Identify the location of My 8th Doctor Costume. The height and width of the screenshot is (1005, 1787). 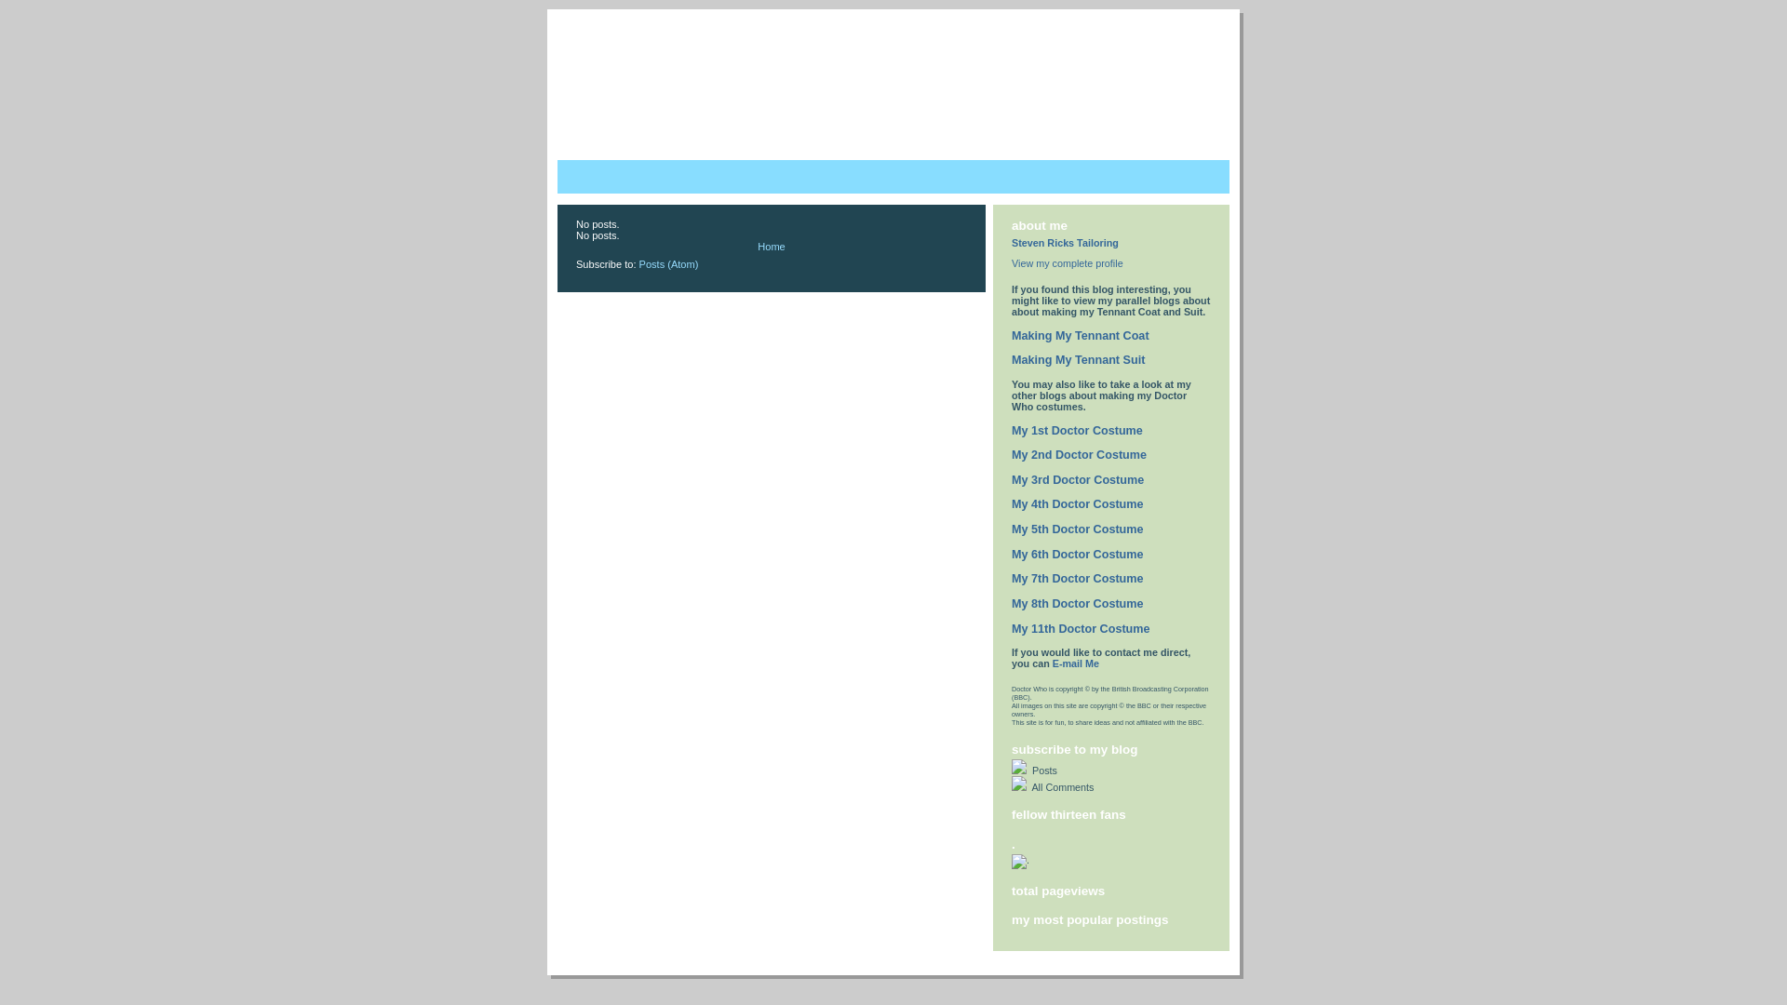
(1078, 604).